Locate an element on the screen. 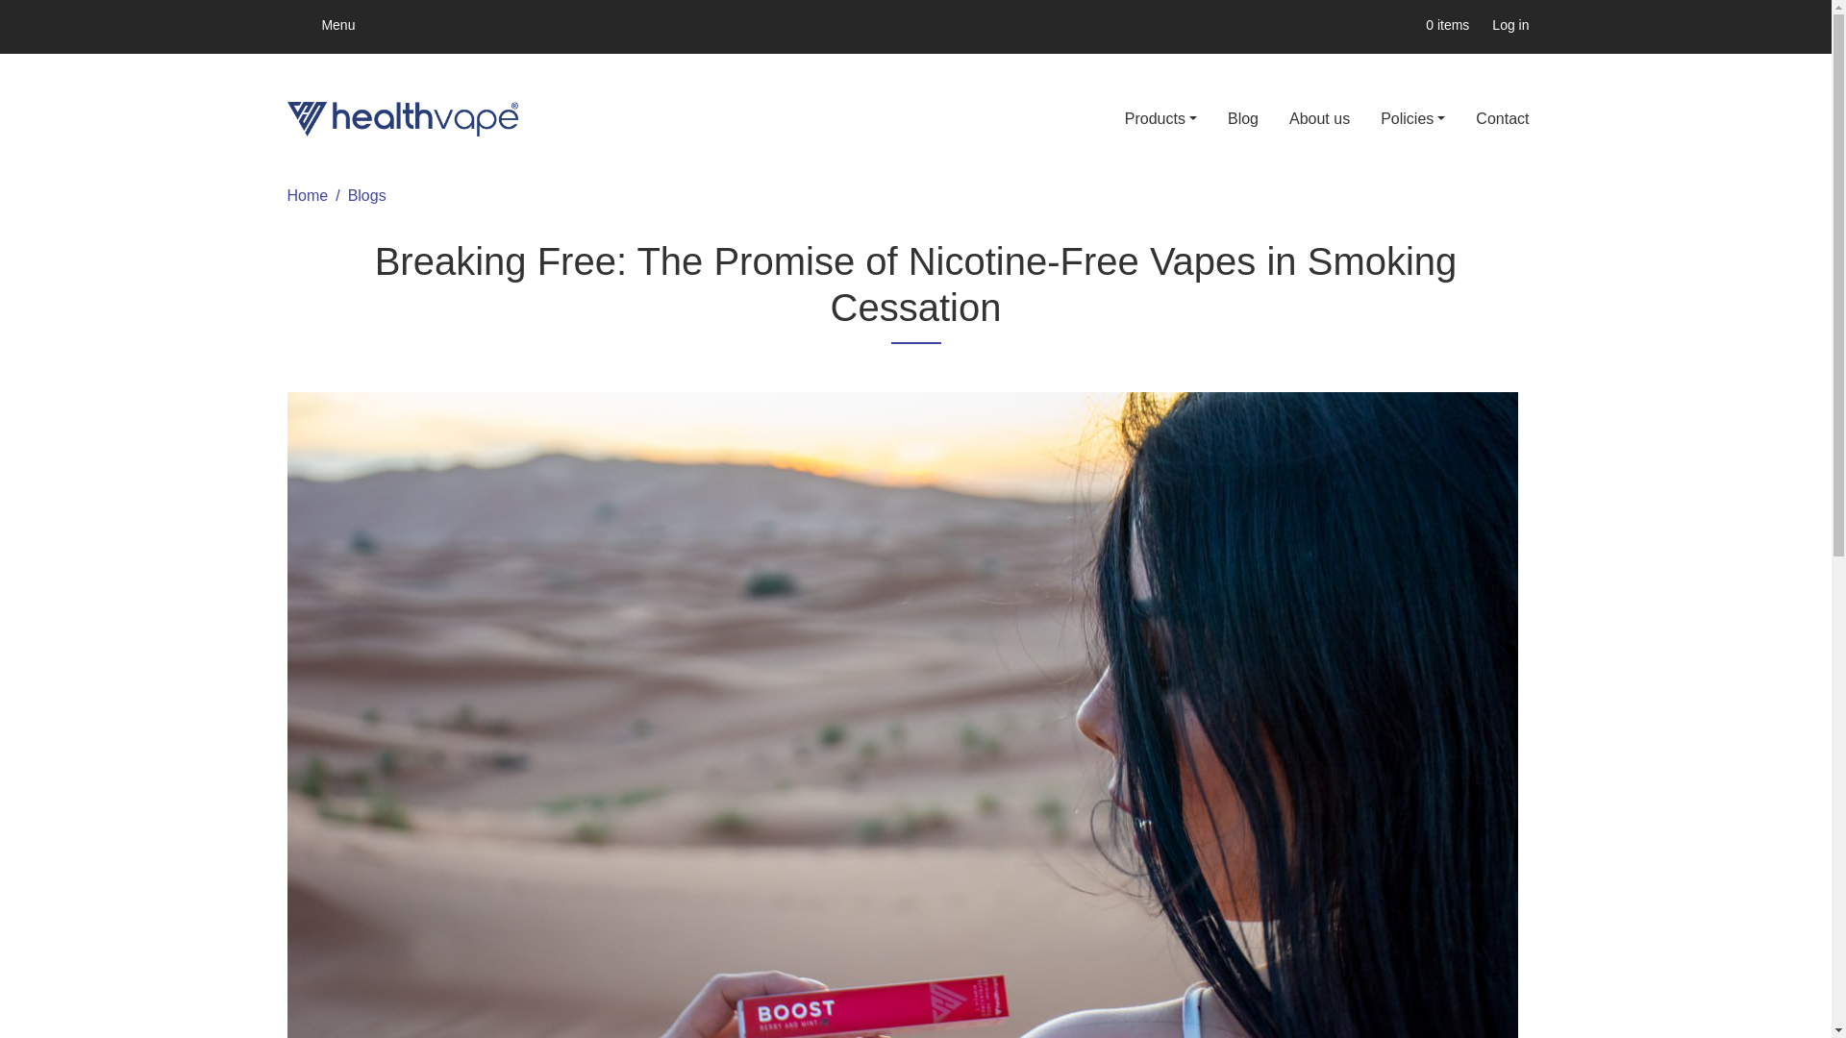 Image resolution: width=1846 pixels, height=1038 pixels. Blogs is located at coordinates (367, 195).